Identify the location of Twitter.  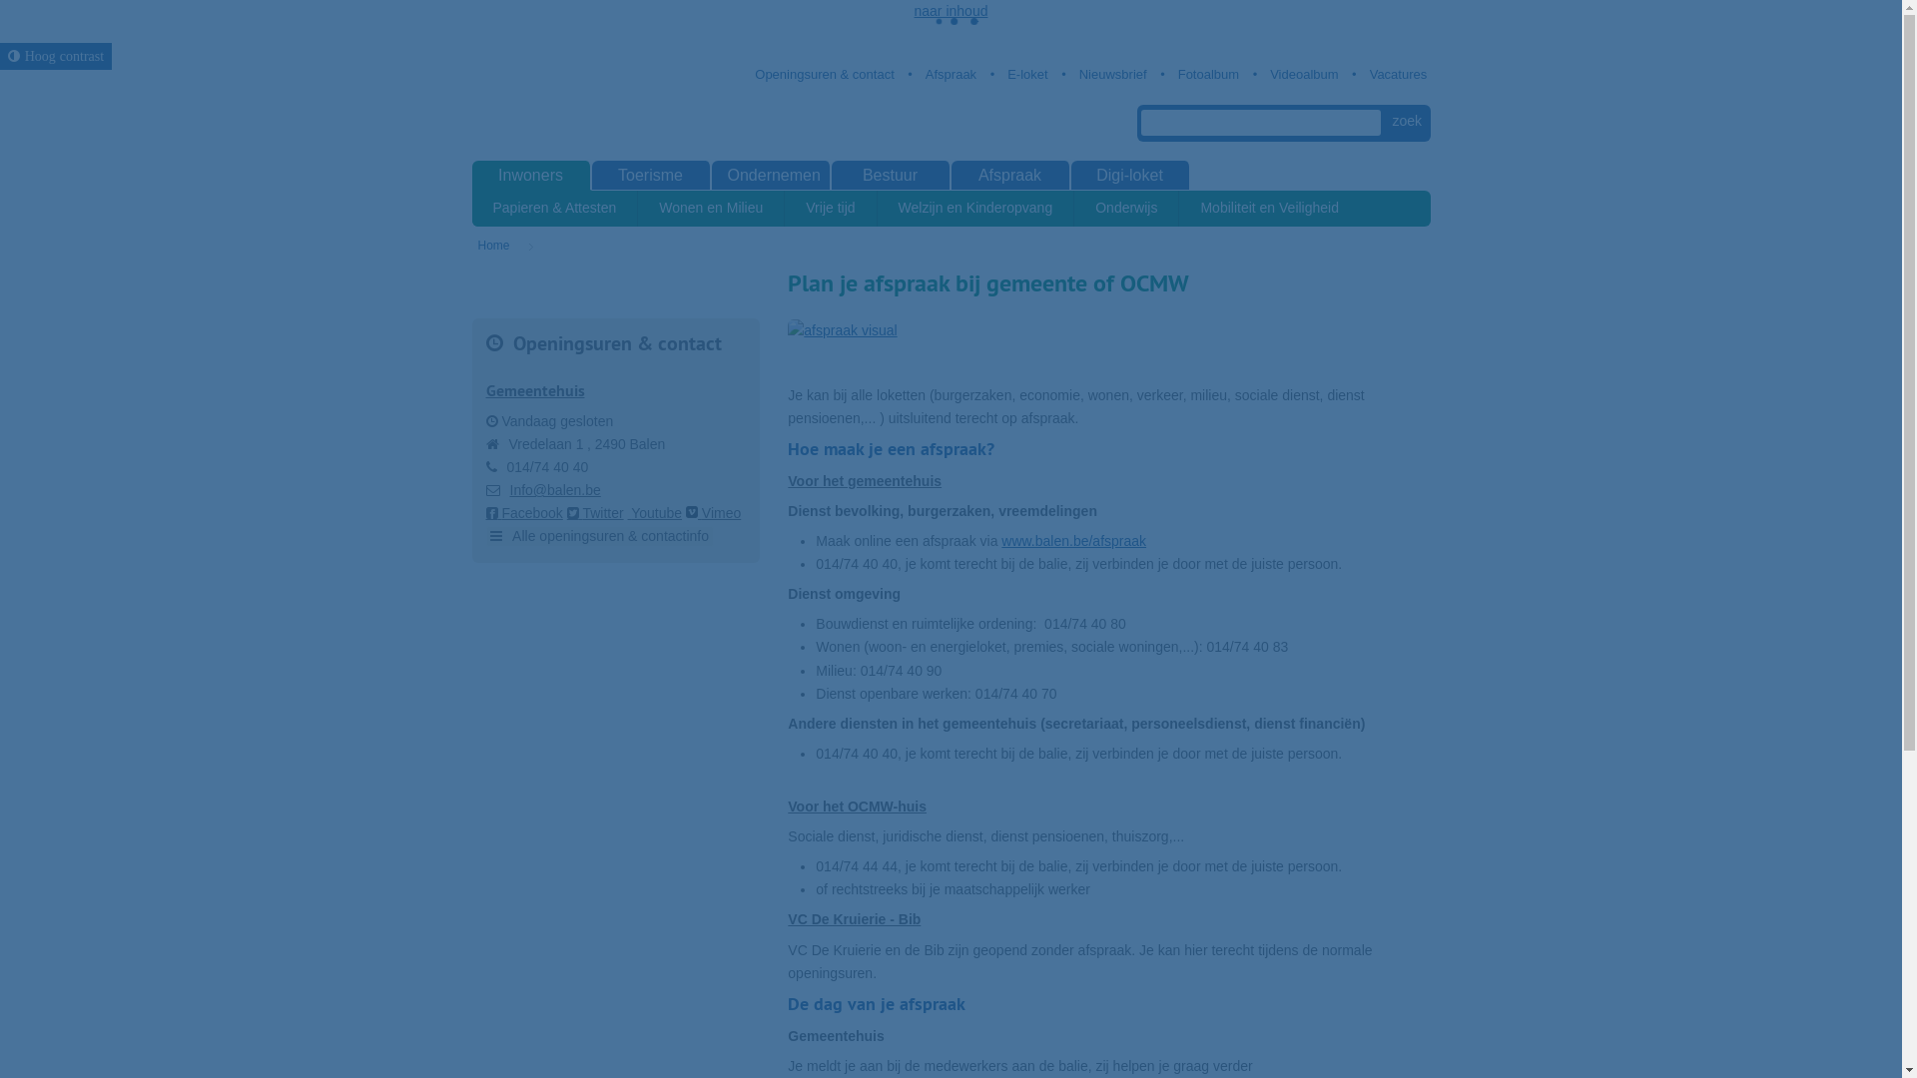
(595, 513).